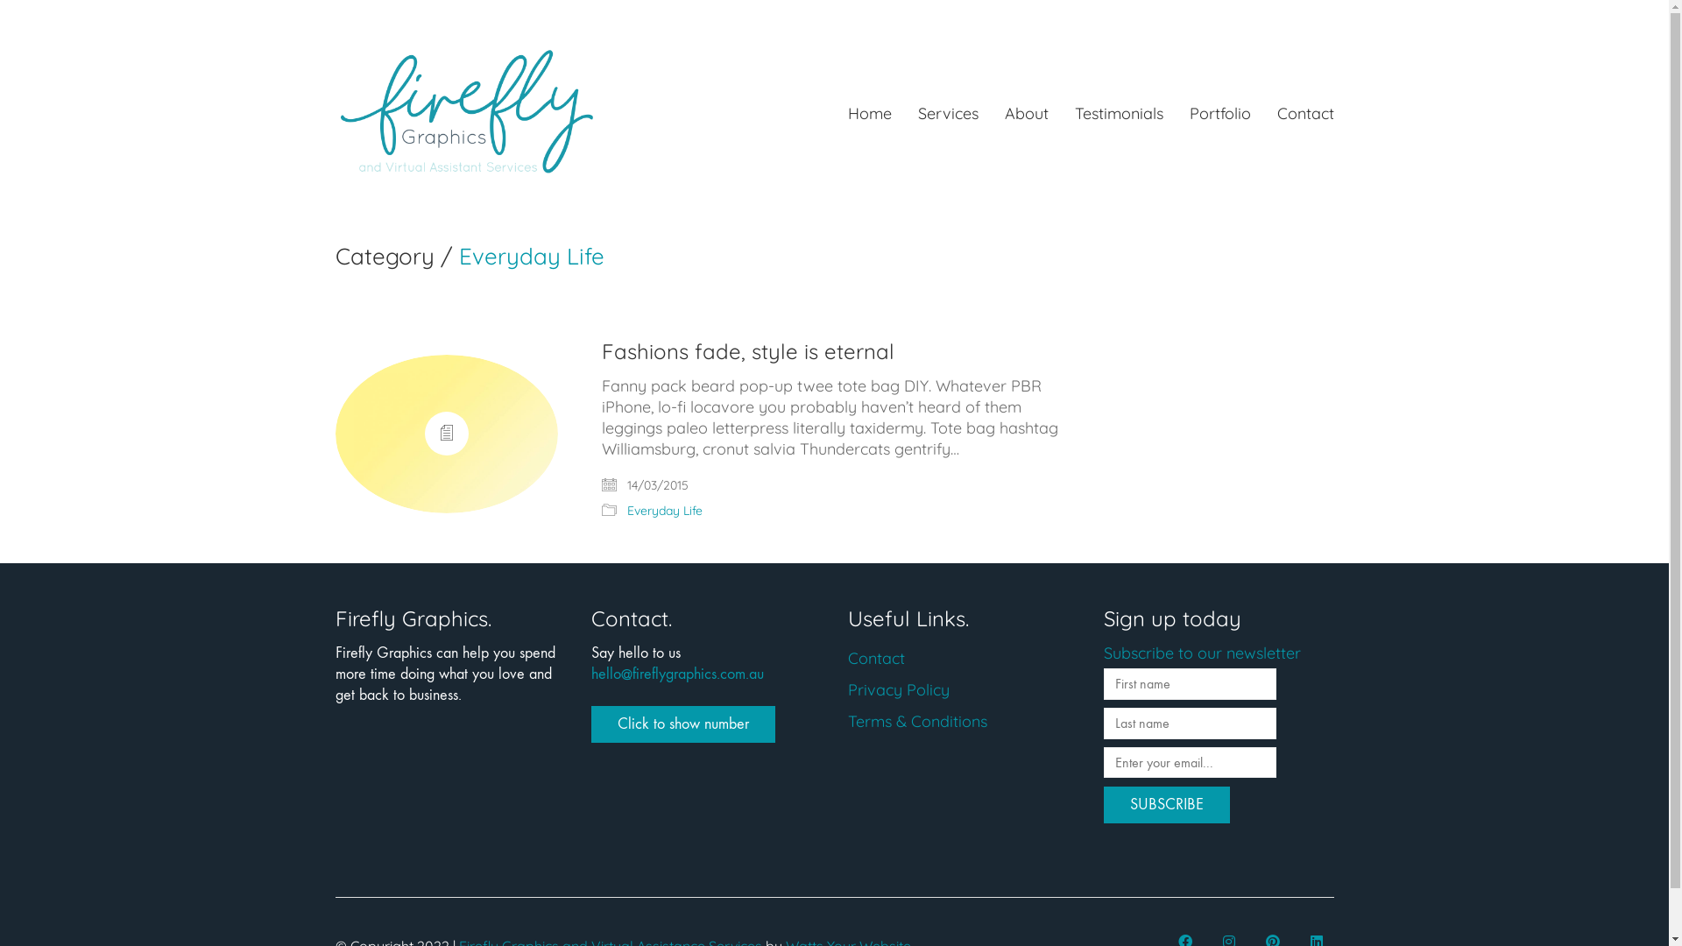 The image size is (1682, 946). What do you see at coordinates (678, 674) in the screenshot?
I see `hello@fireflygraphics.com.au` at bounding box center [678, 674].